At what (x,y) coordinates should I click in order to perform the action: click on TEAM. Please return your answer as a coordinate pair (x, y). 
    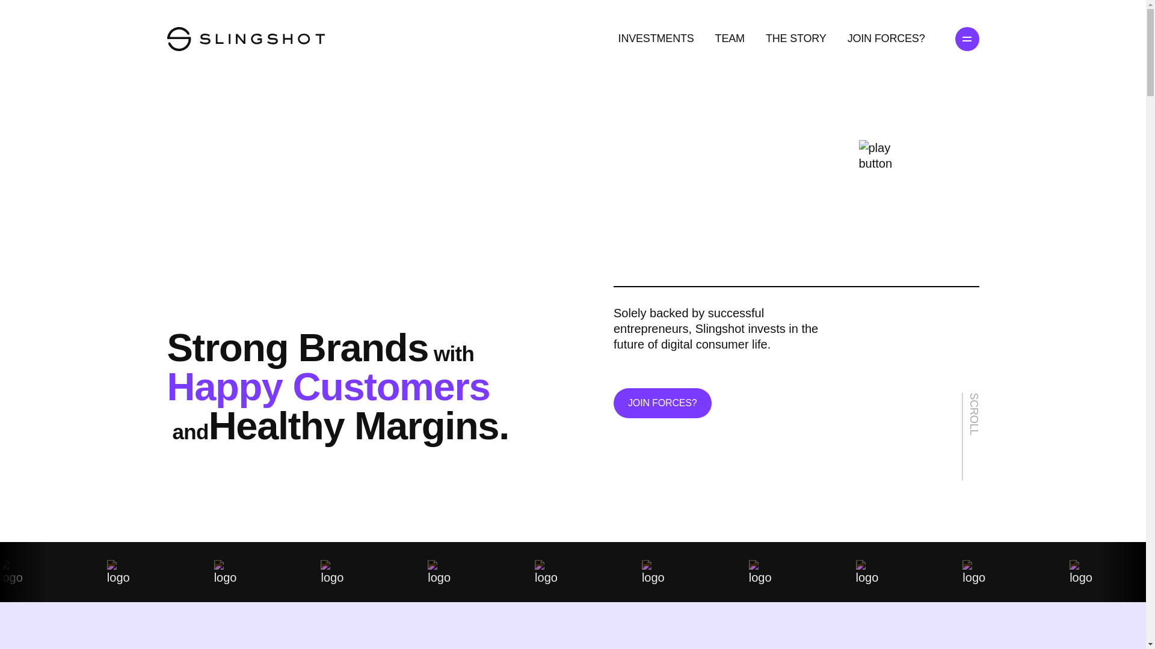
    Looking at the image, I should click on (730, 38).